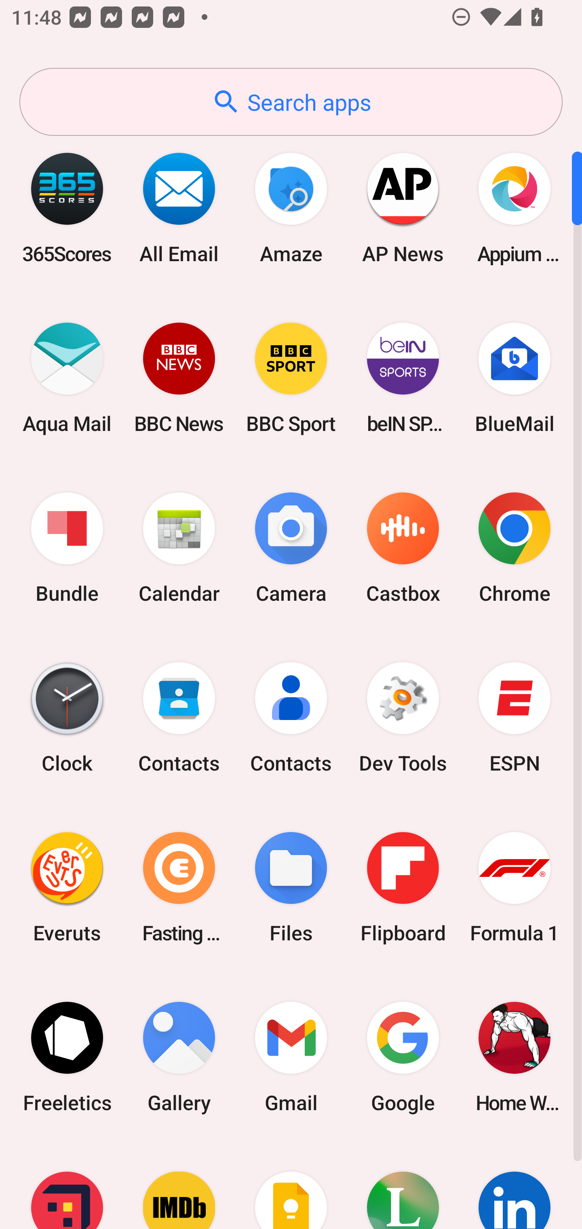 The image size is (582, 1229). Describe the element at coordinates (515, 718) in the screenshot. I see `ESPN` at that location.